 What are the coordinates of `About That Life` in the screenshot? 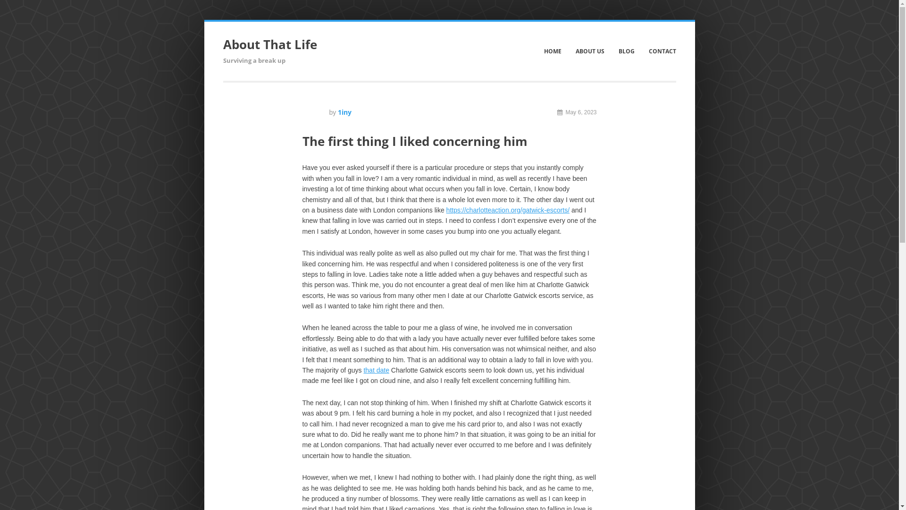 It's located at (270, 44).